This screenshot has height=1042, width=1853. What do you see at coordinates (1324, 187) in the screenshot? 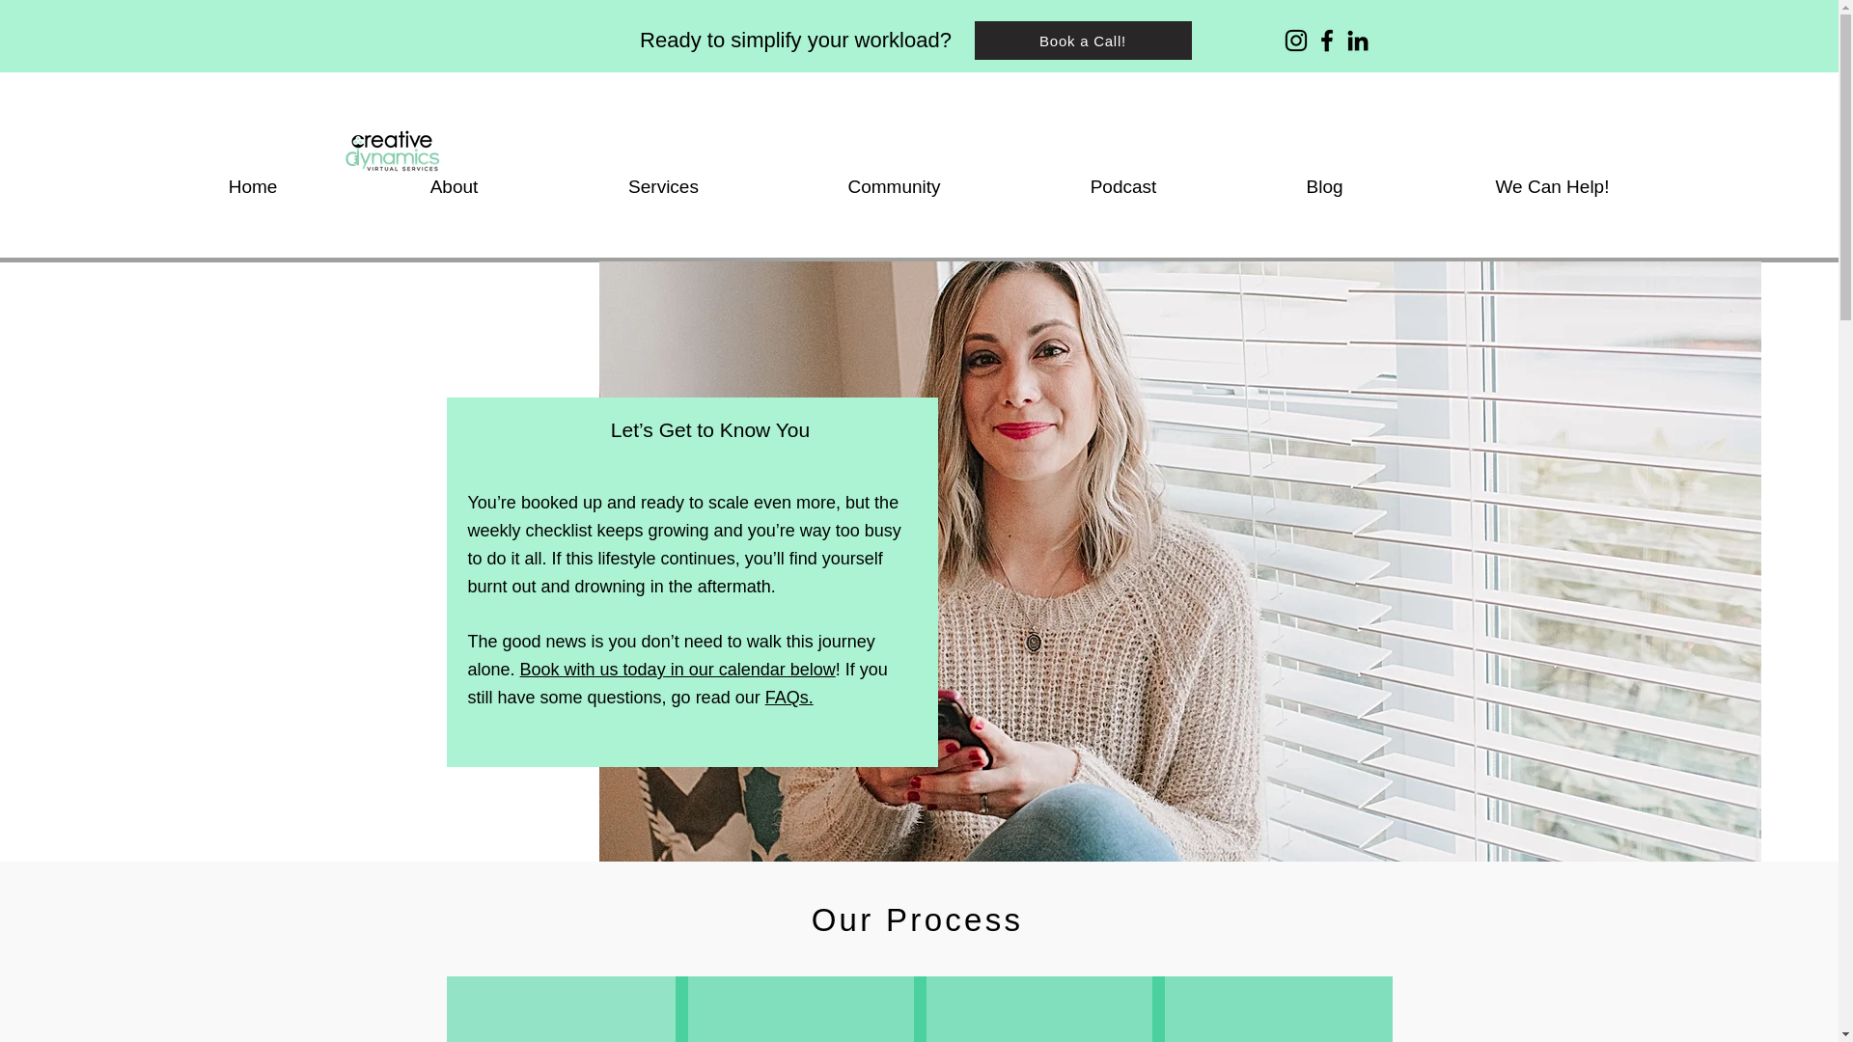
I see `Blog` at bounding box center [1324, 187].